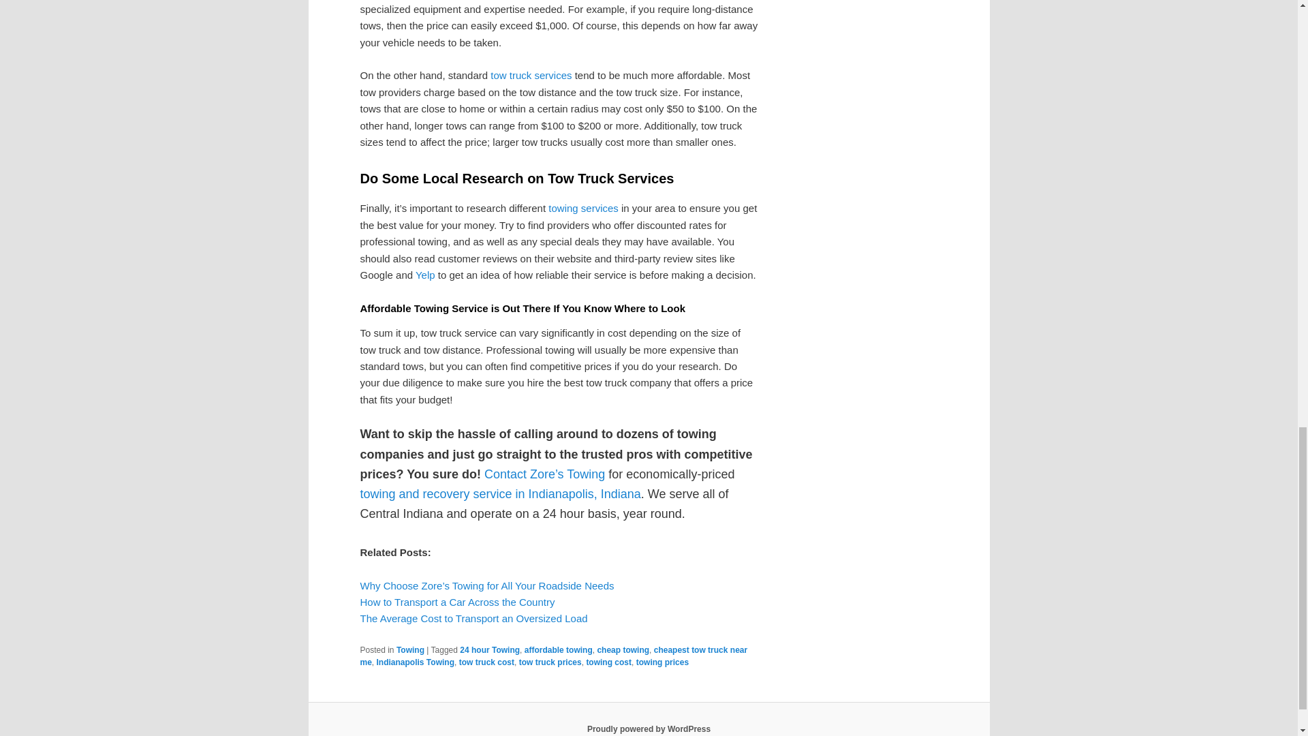  What do you see at coordinates (457, 602) in the screenshot?
I see `How to Transport a Car Across the Country` at bounding box center [457, 602].